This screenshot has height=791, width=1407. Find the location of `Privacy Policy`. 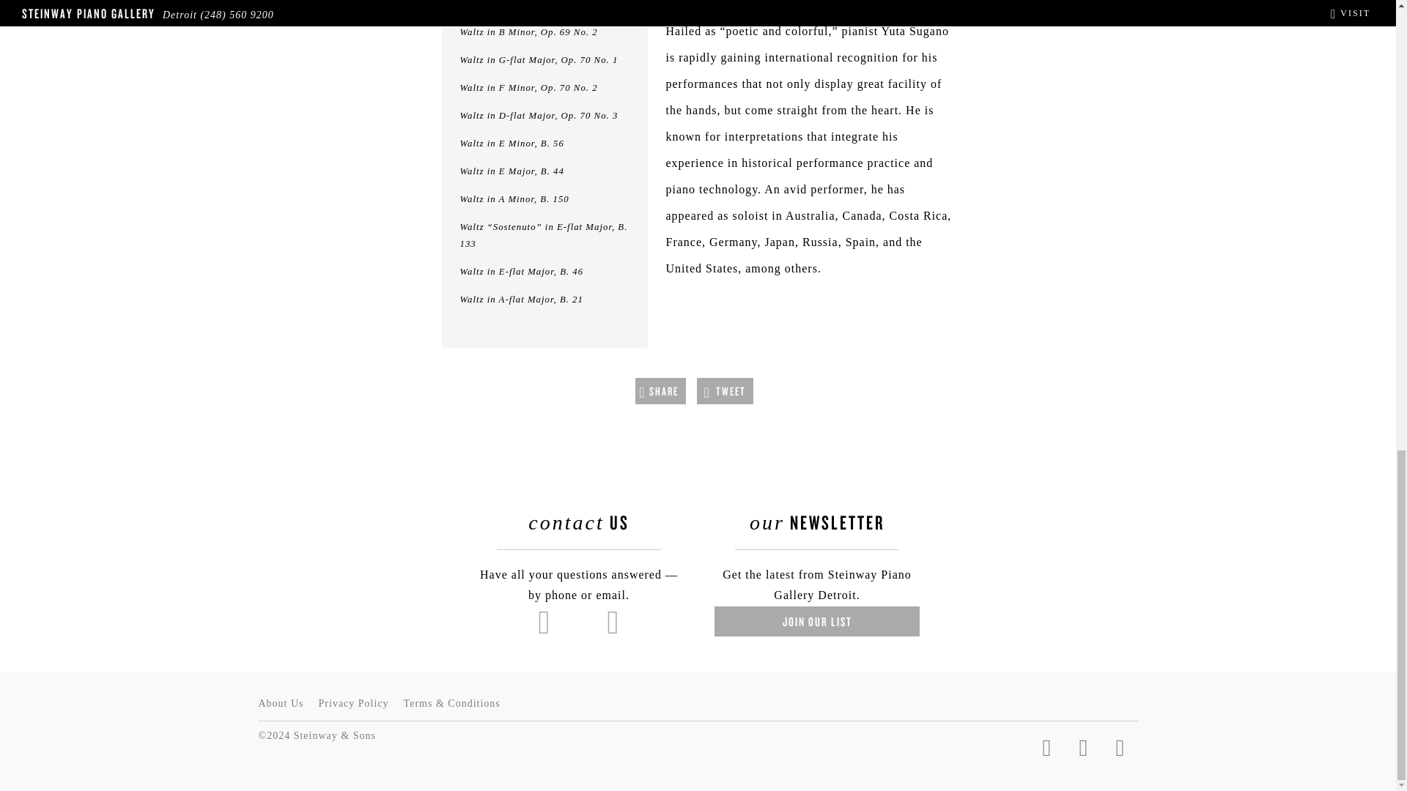

Privacy Policy is located at coordinates (354, 703).